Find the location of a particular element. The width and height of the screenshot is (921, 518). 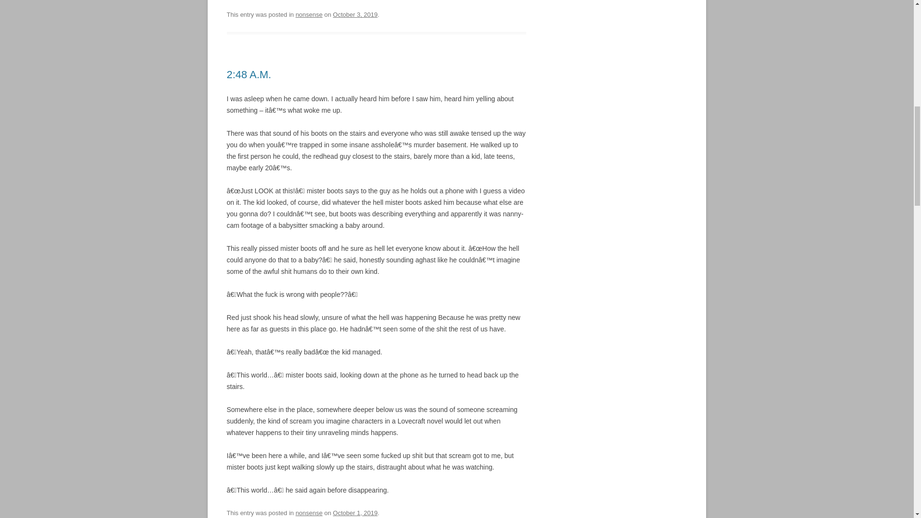

October 1, 2019 is located at coordinates (355, 512).